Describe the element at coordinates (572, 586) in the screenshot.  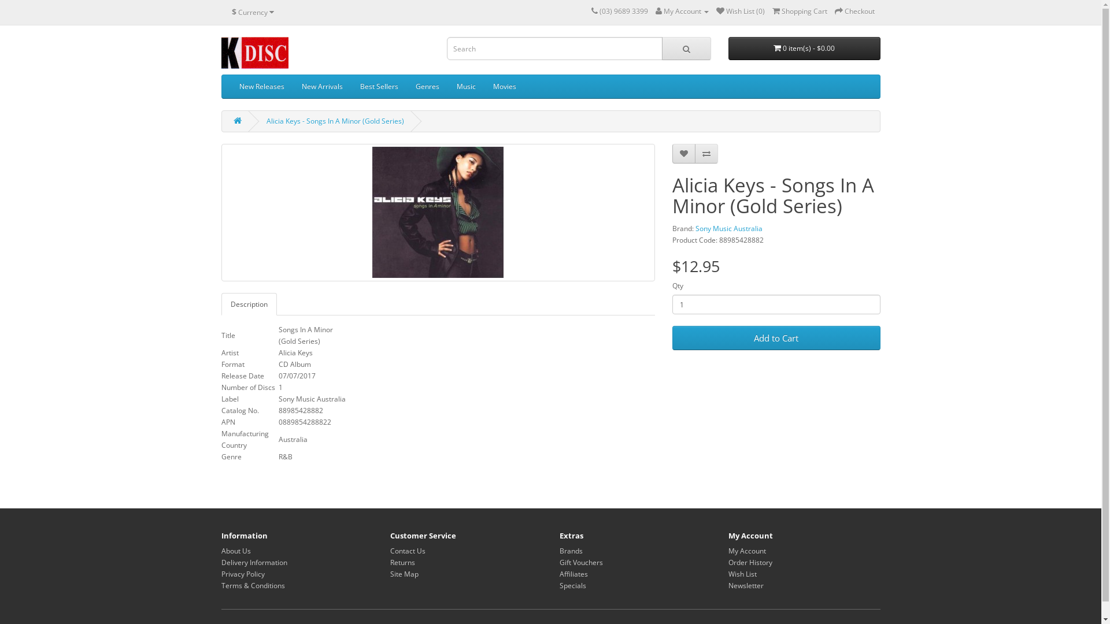
I see `Specials` at that location.